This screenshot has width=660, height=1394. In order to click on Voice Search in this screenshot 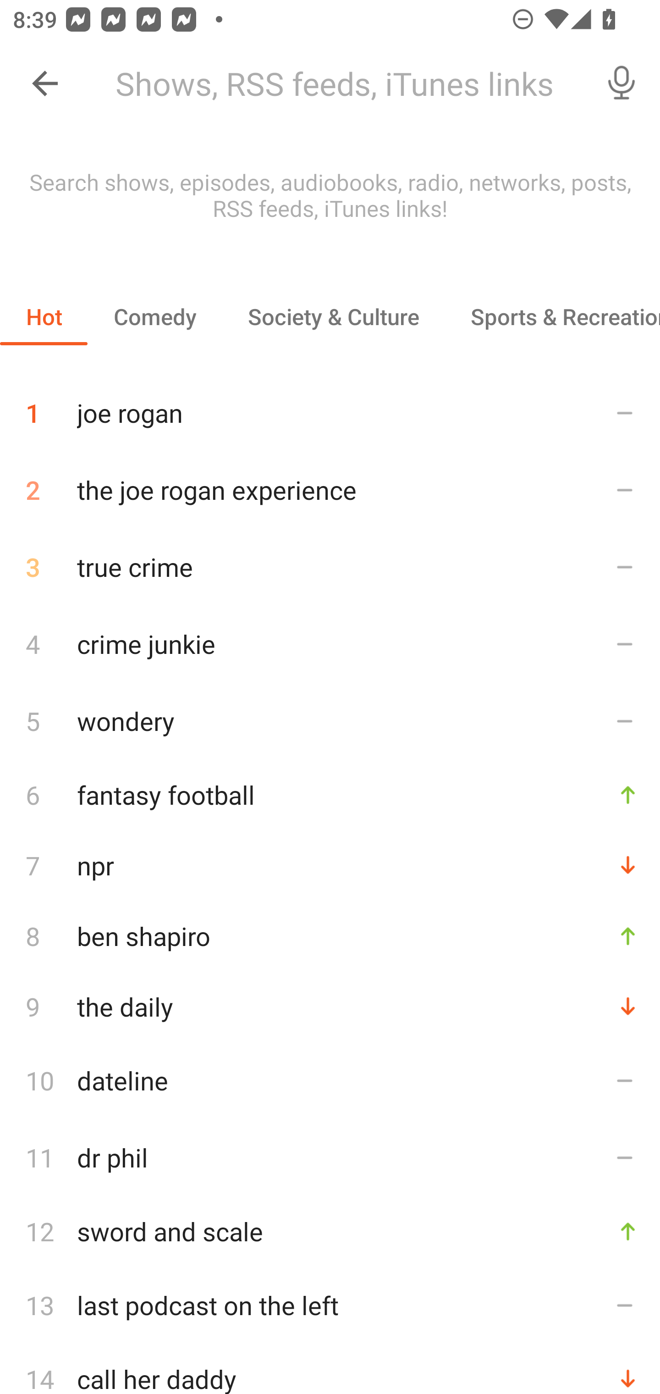, I will do `click(621, 83)`.